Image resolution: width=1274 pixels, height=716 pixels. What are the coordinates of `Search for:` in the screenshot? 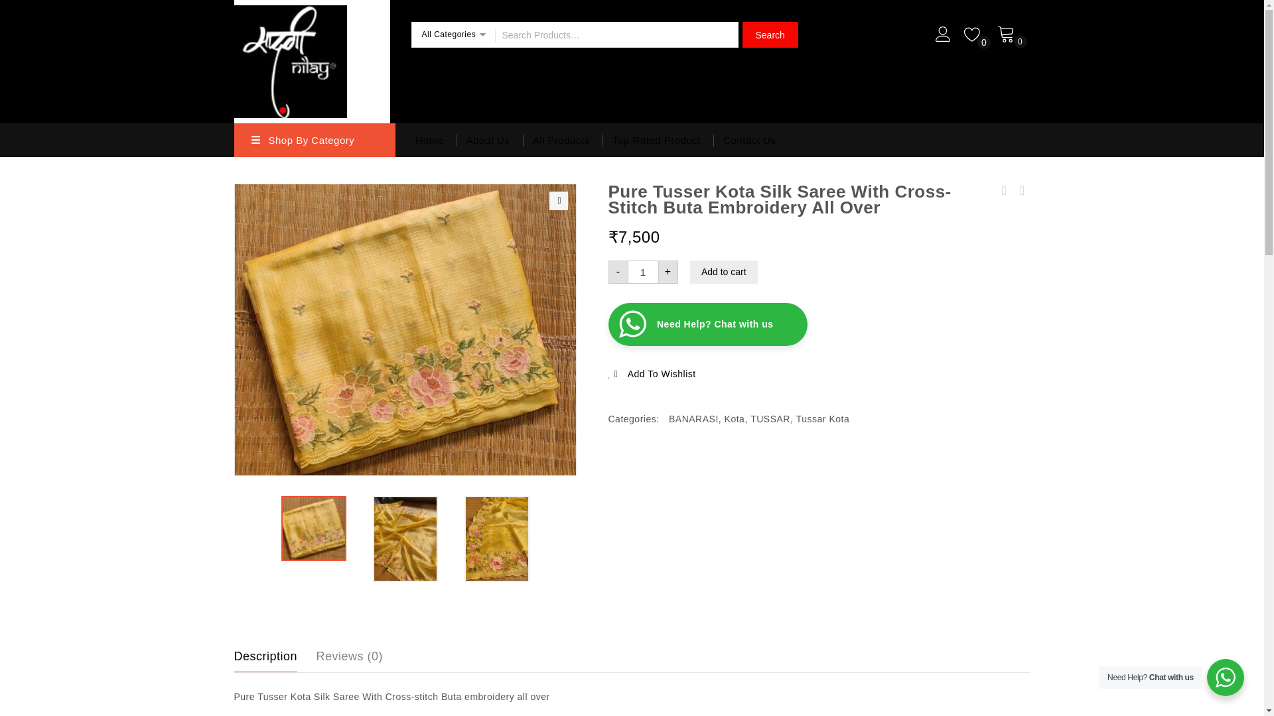 It's located at (616, 34).